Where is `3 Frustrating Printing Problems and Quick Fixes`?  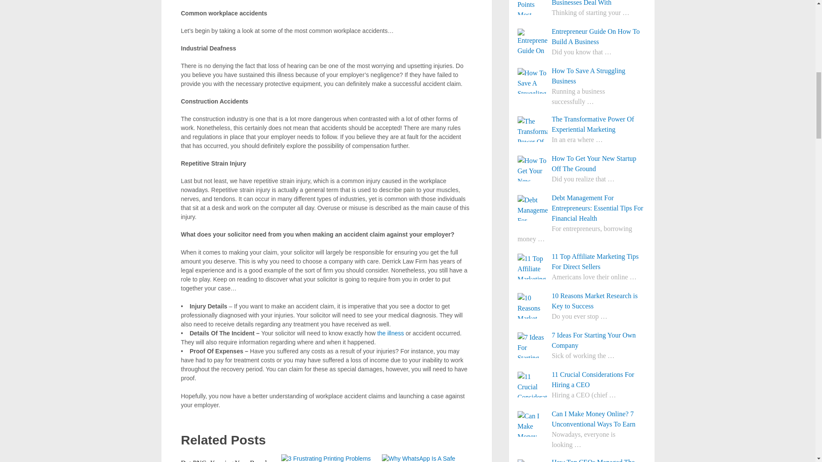
3 Frustrating Printing Problems and Quick Fixes is located at coordinates (326, 458).